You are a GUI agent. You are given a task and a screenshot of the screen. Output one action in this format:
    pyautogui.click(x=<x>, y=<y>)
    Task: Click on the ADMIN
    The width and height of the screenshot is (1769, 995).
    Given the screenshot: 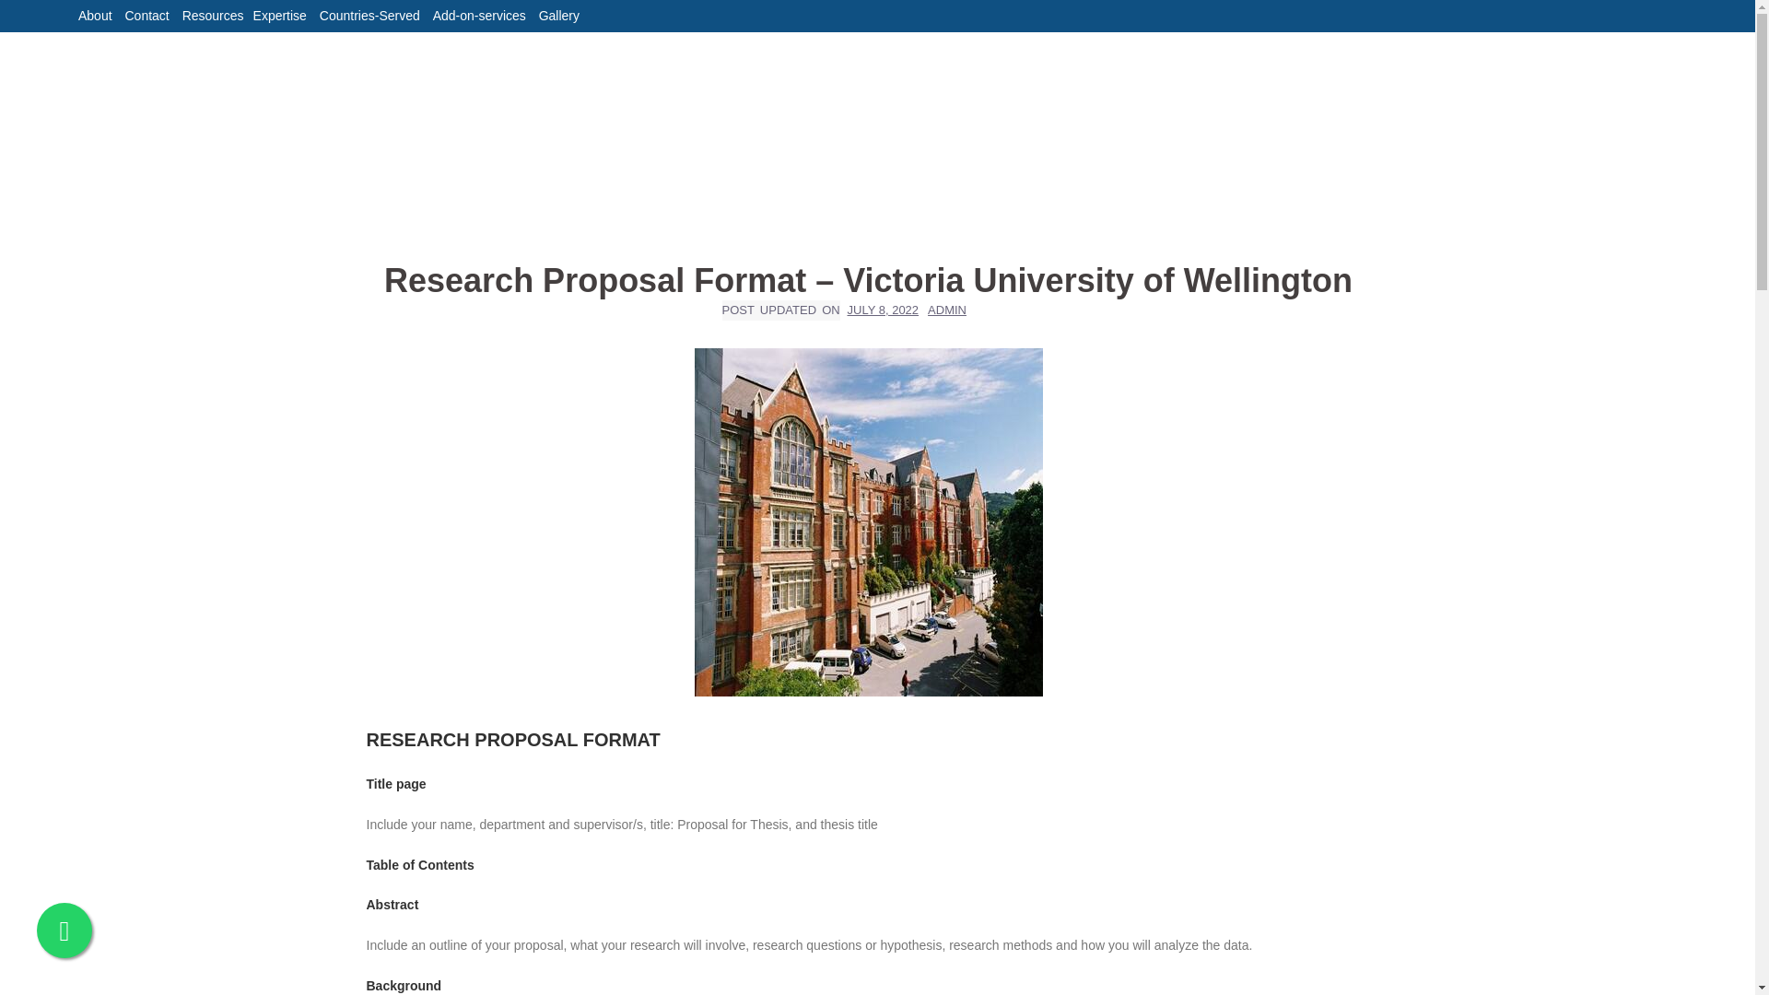 What is the action you would take?
    pyautogui.click(x=946, y=310)
    